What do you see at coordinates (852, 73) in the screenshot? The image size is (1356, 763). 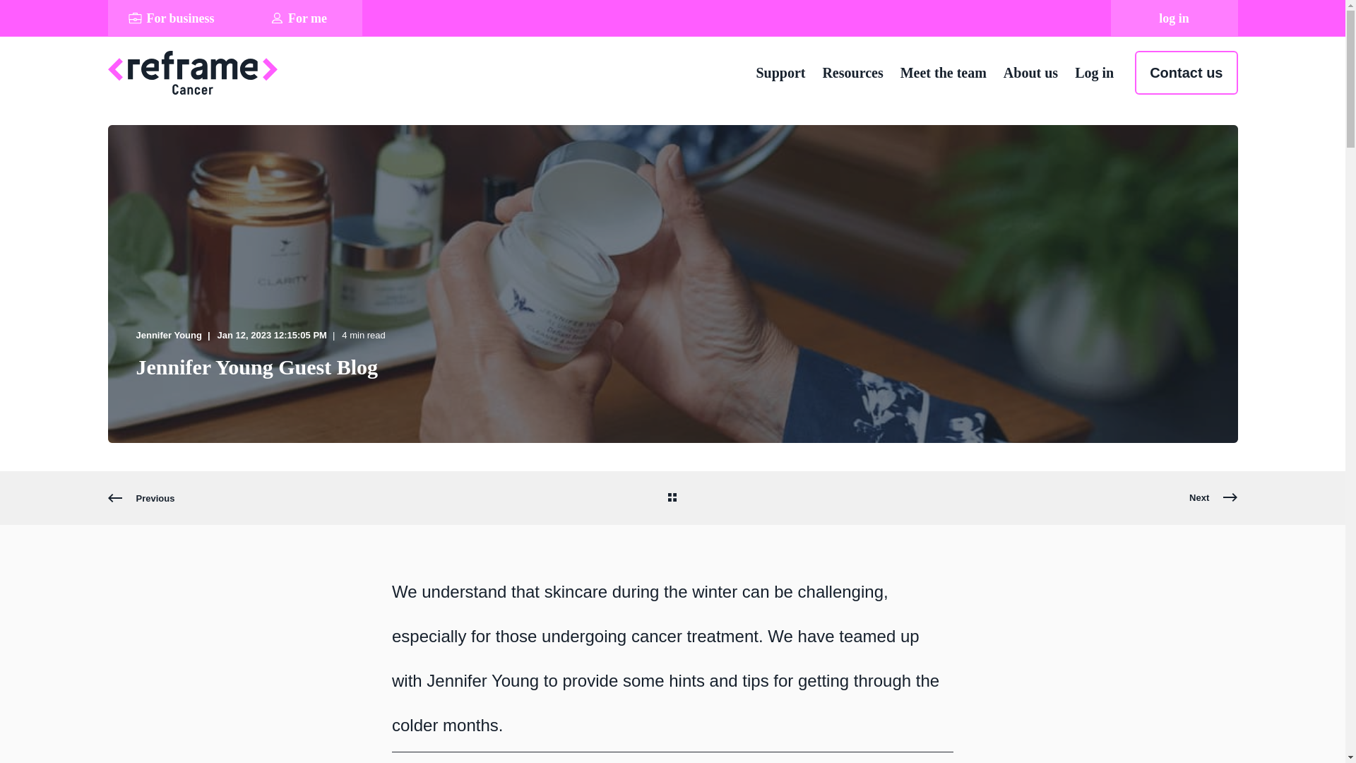 I see `Resources` at bounding box center [852, 73].